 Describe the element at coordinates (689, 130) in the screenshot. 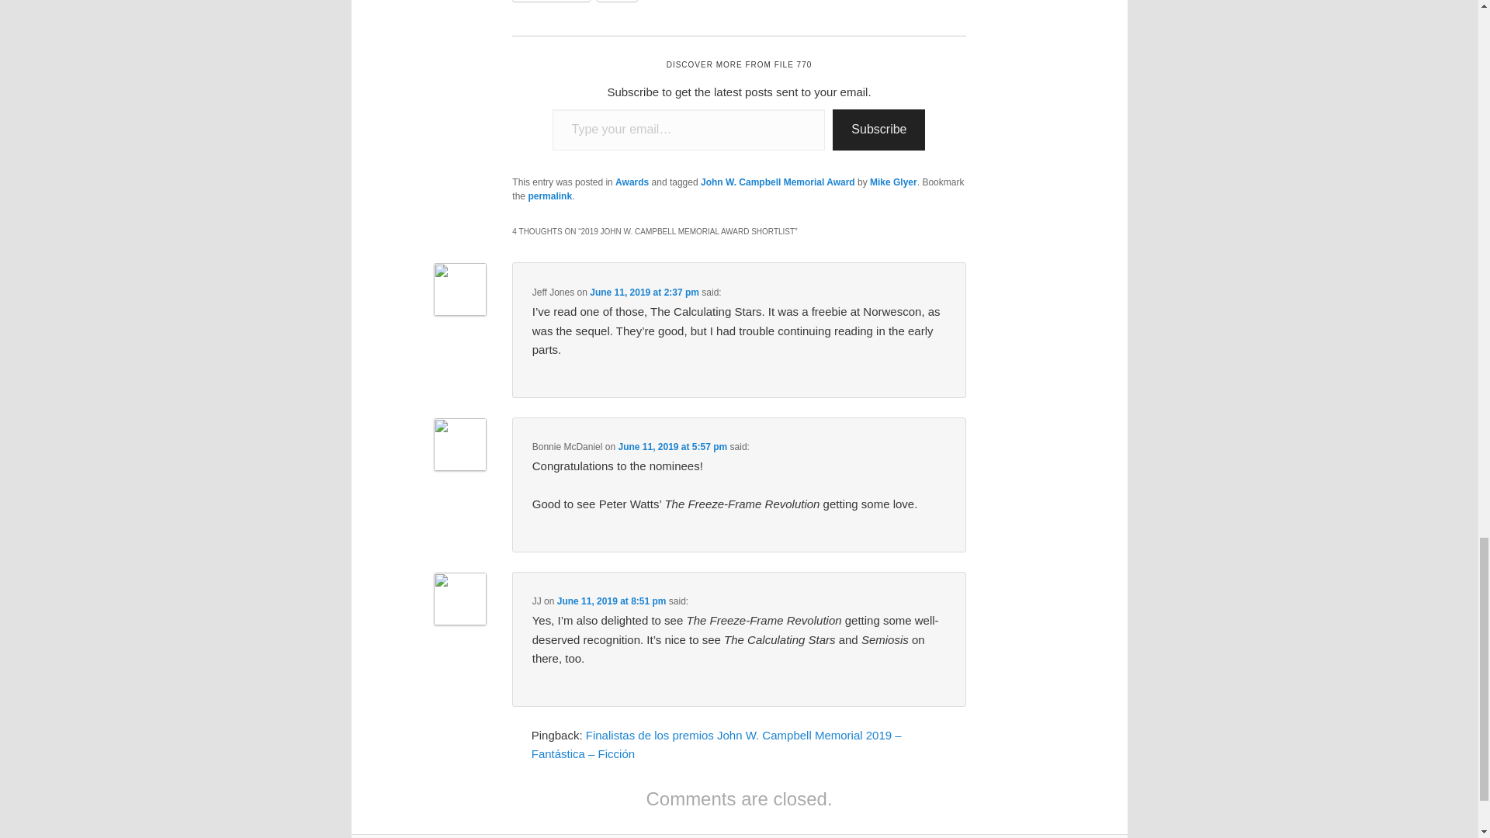

I see `Please fill in this field.` at that location.